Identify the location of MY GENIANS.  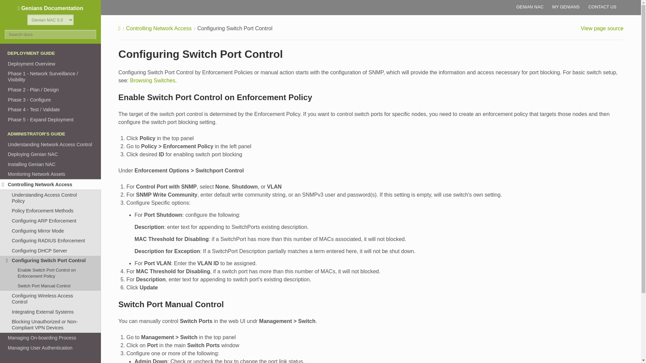
(566, 7).